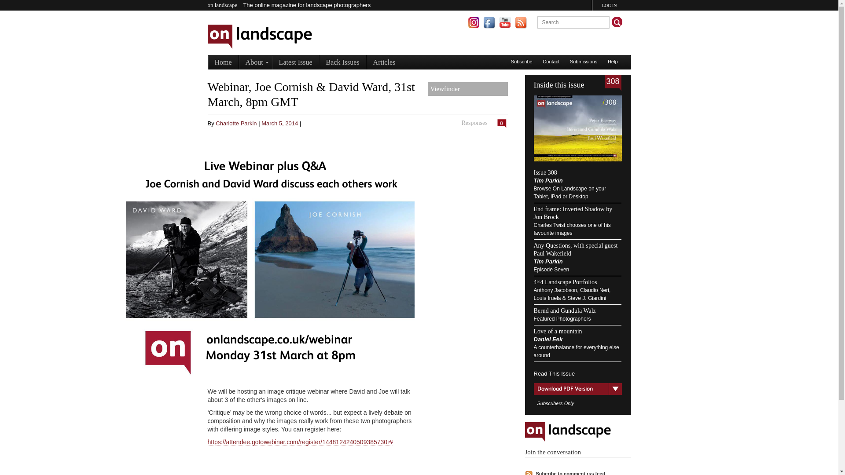 The height and width of the screenshot is (475, 845). I want to click on Latest Issue, so click(296, 62).